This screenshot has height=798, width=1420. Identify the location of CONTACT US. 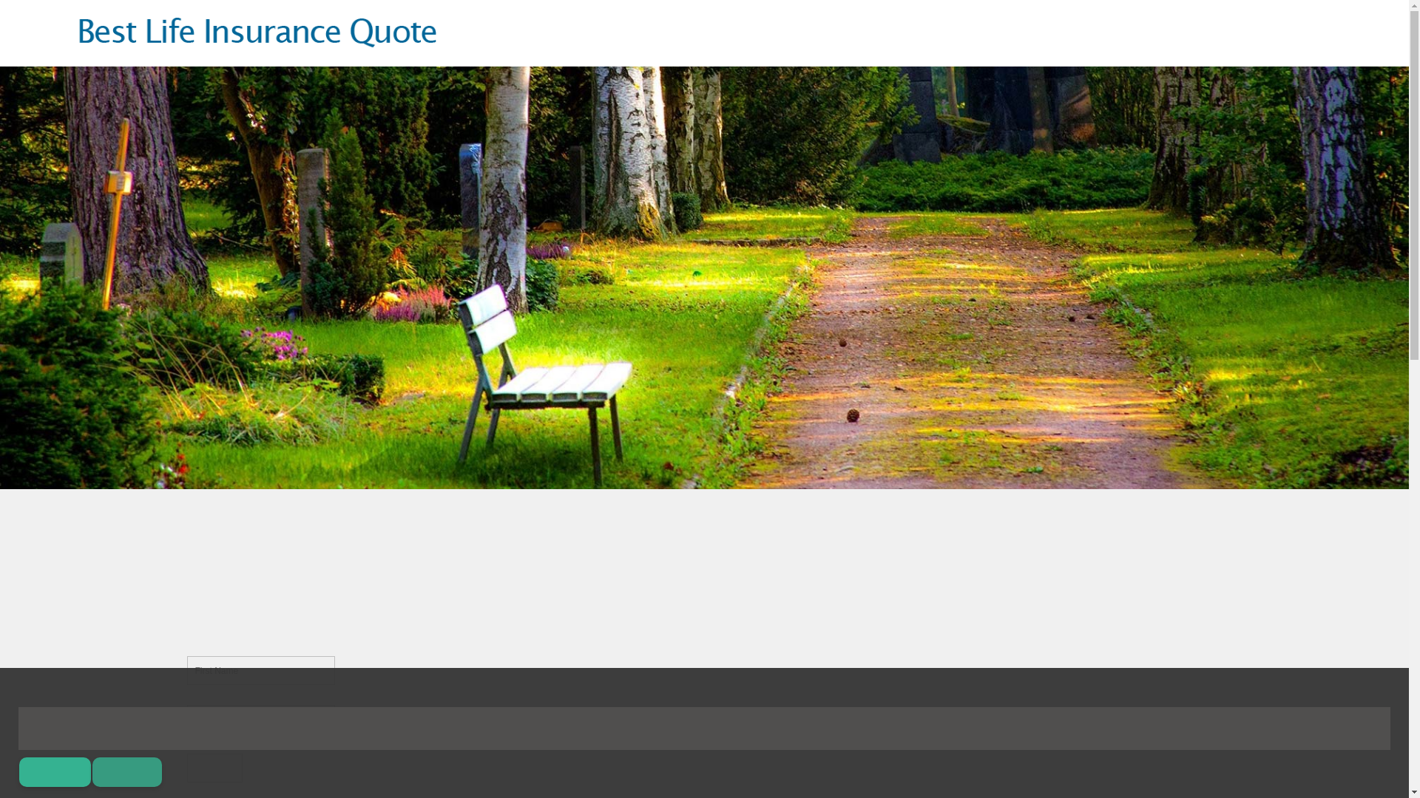
(1299, 35).